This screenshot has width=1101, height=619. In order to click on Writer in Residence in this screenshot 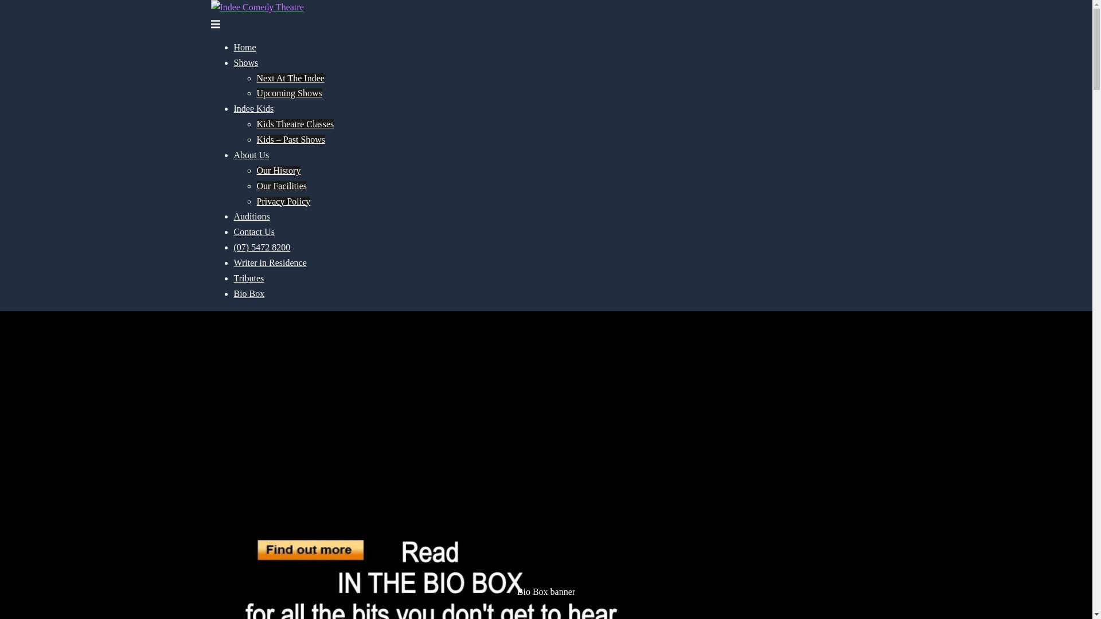, I will do `click(271, 263)`.